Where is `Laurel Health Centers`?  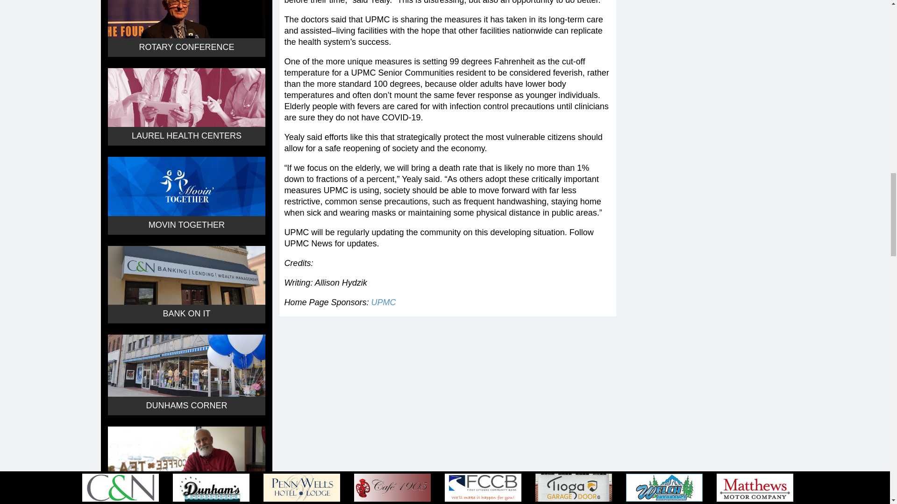
Laurel Health Centers is located at coordinates (186, 97).